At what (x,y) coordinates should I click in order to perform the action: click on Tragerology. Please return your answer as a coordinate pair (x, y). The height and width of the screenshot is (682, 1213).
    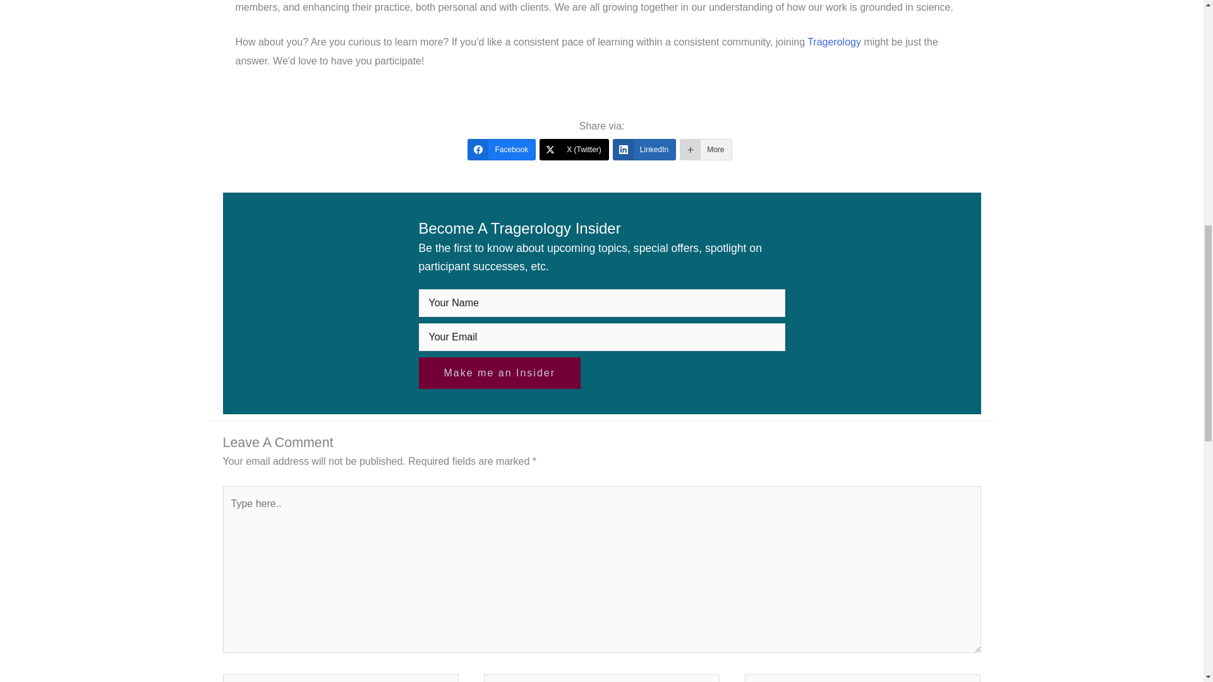
    Looking at the image, I should click on (834, 42).